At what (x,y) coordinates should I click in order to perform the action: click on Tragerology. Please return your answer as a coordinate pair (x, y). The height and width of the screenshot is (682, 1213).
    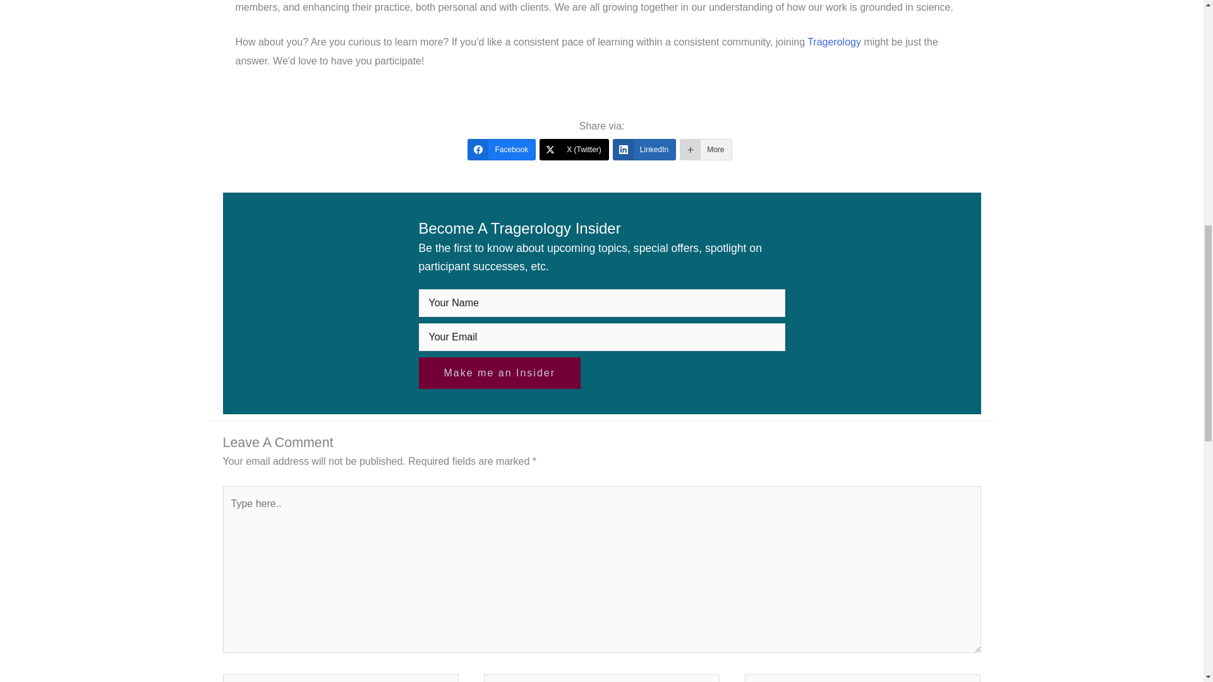
    Looking at the image, I should click on (834, 42).